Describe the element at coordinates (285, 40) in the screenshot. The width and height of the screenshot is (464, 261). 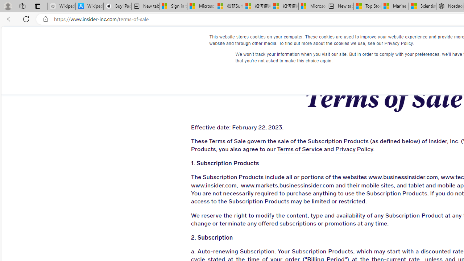
I see `ADVERTISE WITH US` at that location.